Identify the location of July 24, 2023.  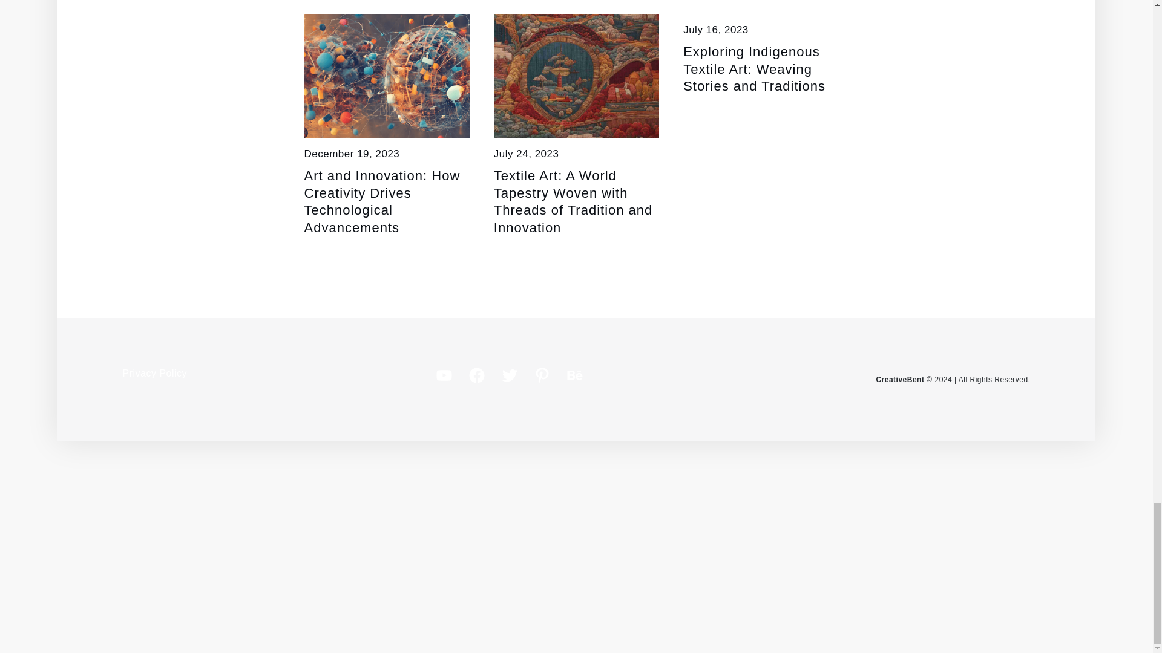
(527, 154).